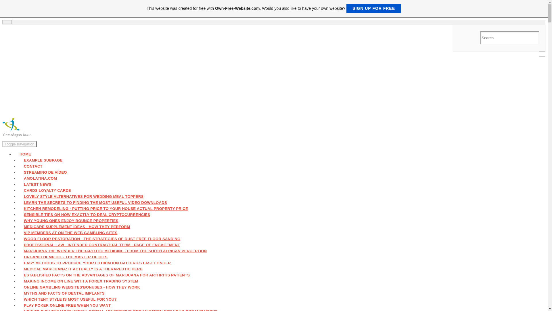  Describe the element at coordinates (82, 287) in the screenshot. I see `ONLINE GAMBLING WEBSITES'BONUSES - HOW THEY WORK` at that location.